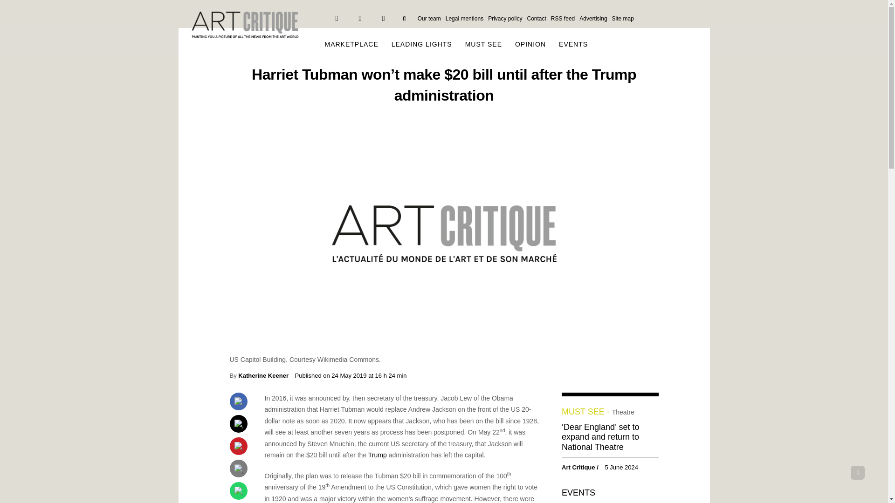  Describe the element at coordinates (536, 19) in the screenshot. I see `Contact` at that location.